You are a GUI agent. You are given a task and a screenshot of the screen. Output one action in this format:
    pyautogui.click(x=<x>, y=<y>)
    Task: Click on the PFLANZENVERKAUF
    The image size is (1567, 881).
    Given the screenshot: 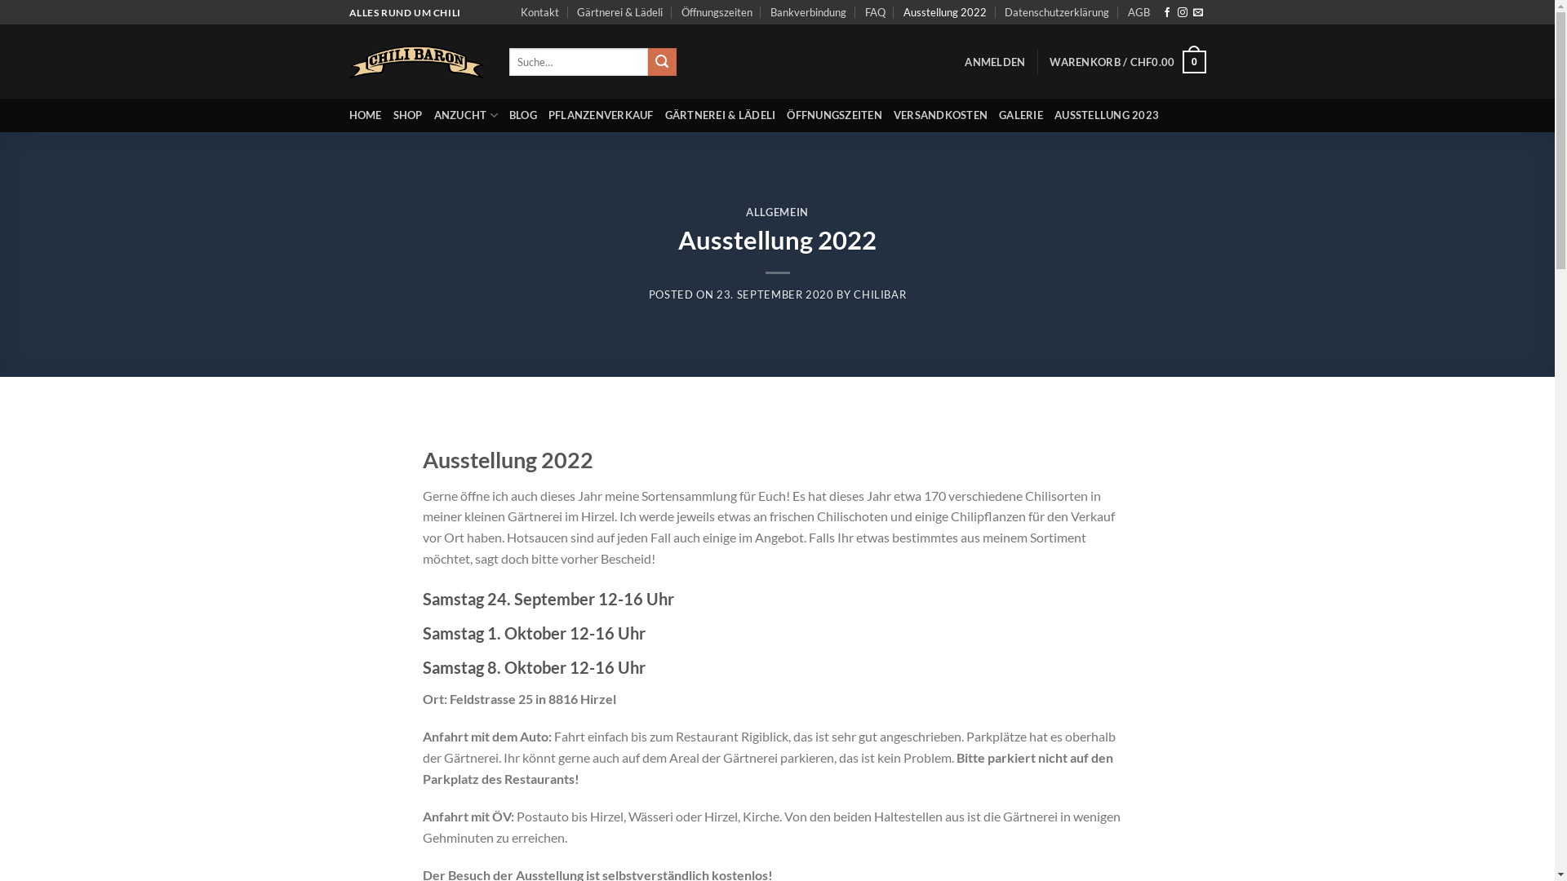 What is the action you would take?
    pyautogui.click(x=601, y=115)
    